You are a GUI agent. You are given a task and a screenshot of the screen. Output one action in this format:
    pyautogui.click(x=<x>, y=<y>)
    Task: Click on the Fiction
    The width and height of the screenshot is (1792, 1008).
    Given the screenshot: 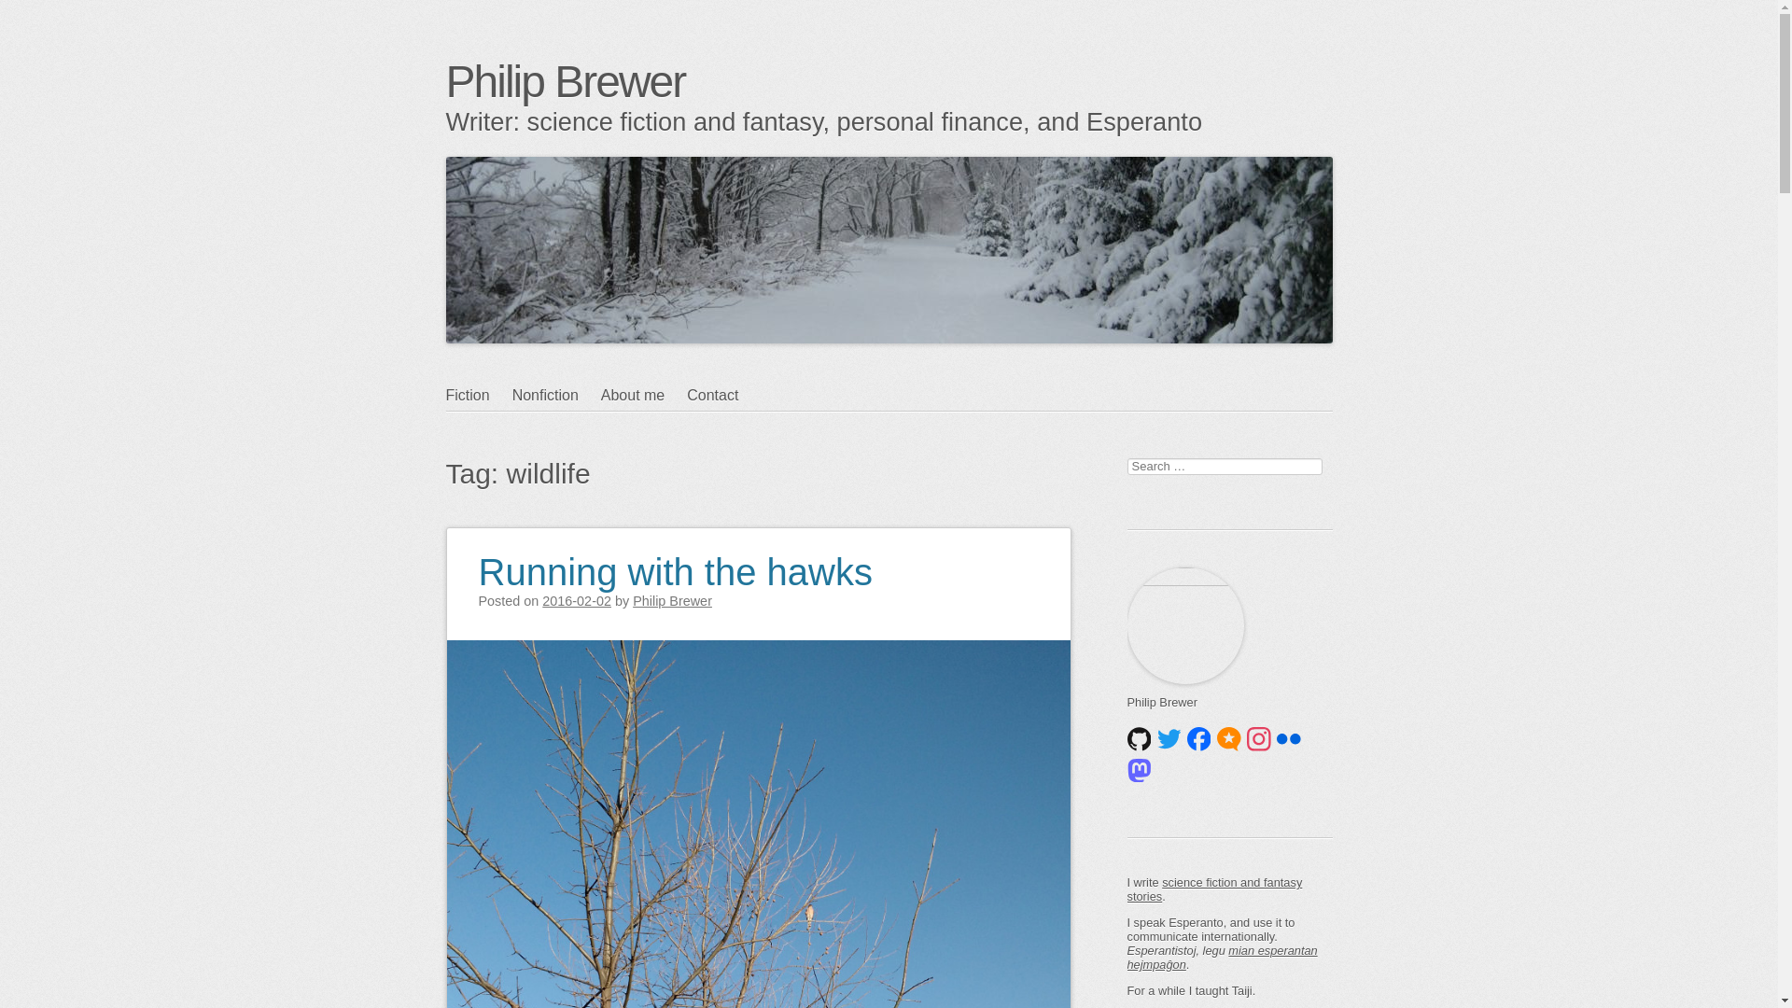 What is the action you would take?
    pyautogui.click(x=480, y=396)
    